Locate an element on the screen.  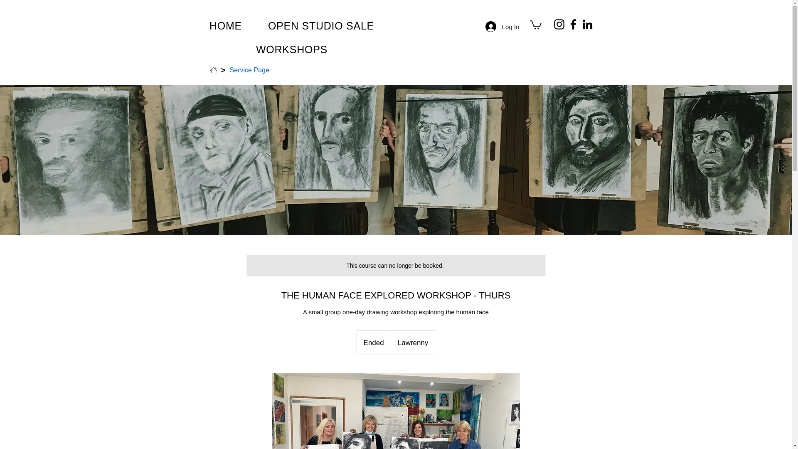
Service Page is located at coordinates (249, 70).